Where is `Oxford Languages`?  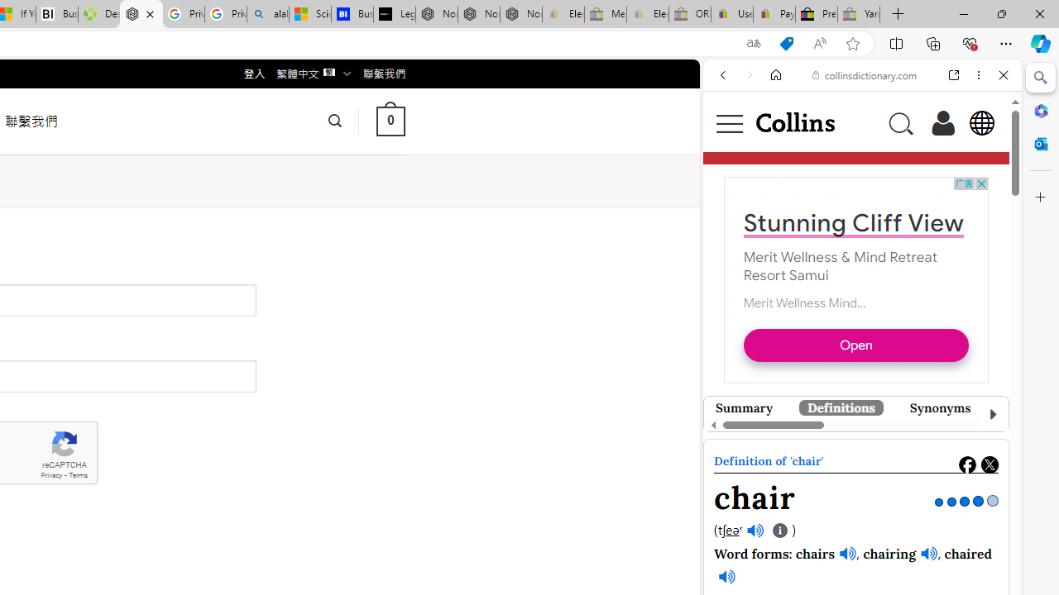
Oxford Languages is located at coordinates (948, 232).